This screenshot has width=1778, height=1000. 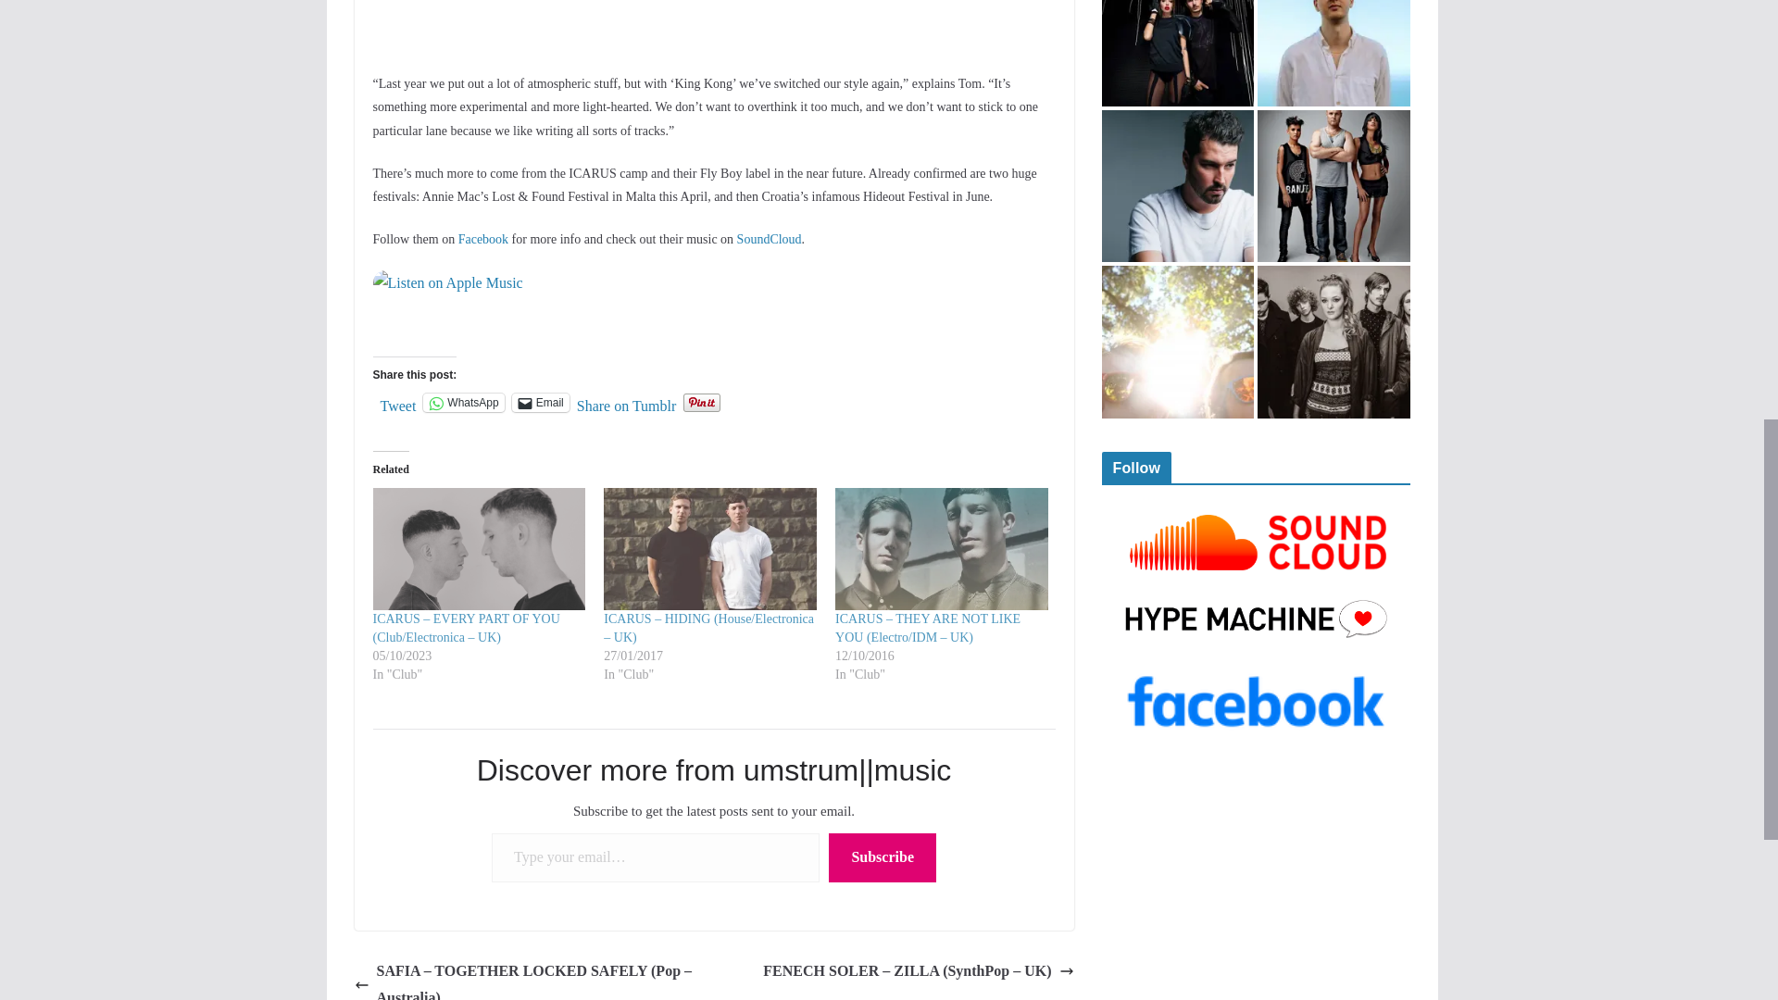 What do you see at coordinates (463, 402) in the screenshot?
I see `WhatsApp` at bounding box center [463, 402].